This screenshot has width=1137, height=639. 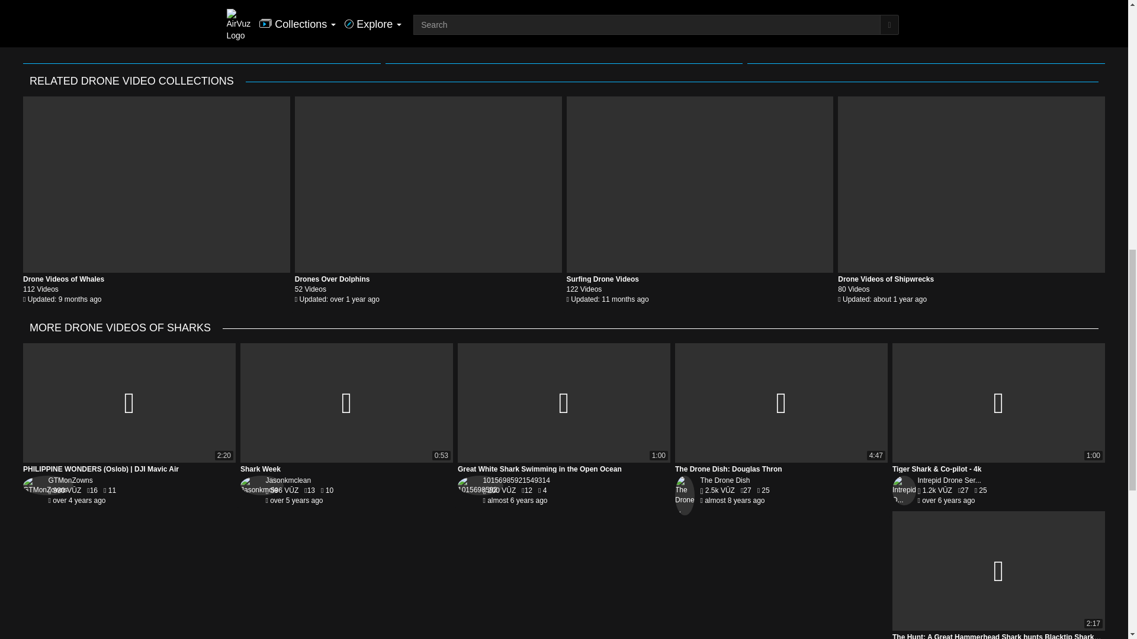 I want to click on 2:20, so click(x=129, y=402).